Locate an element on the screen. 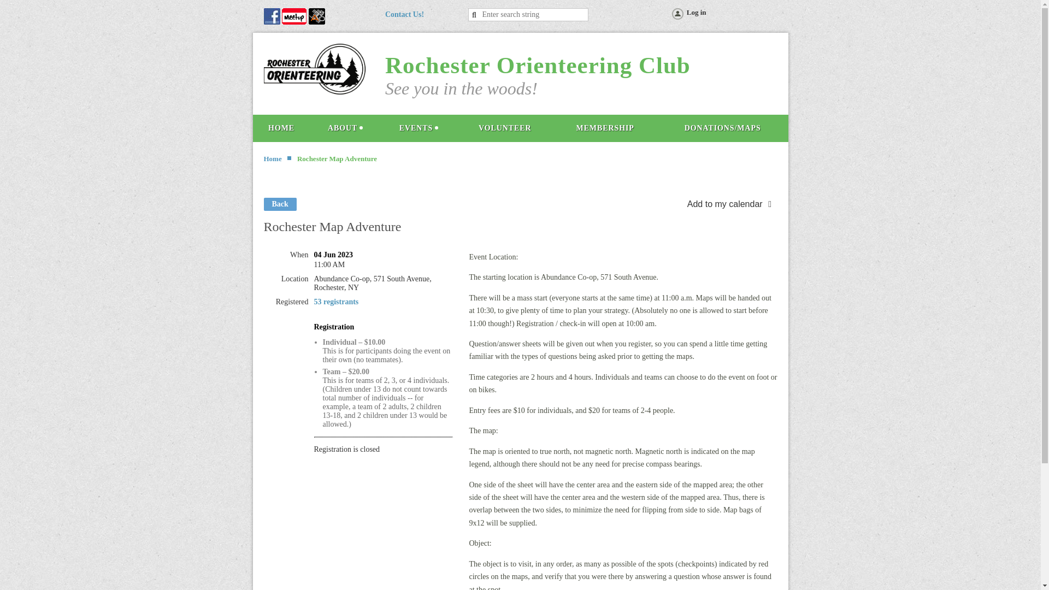 The height and width of the screenshot is (590, 1049). Contact Us! is located at coordinates (404, 14).